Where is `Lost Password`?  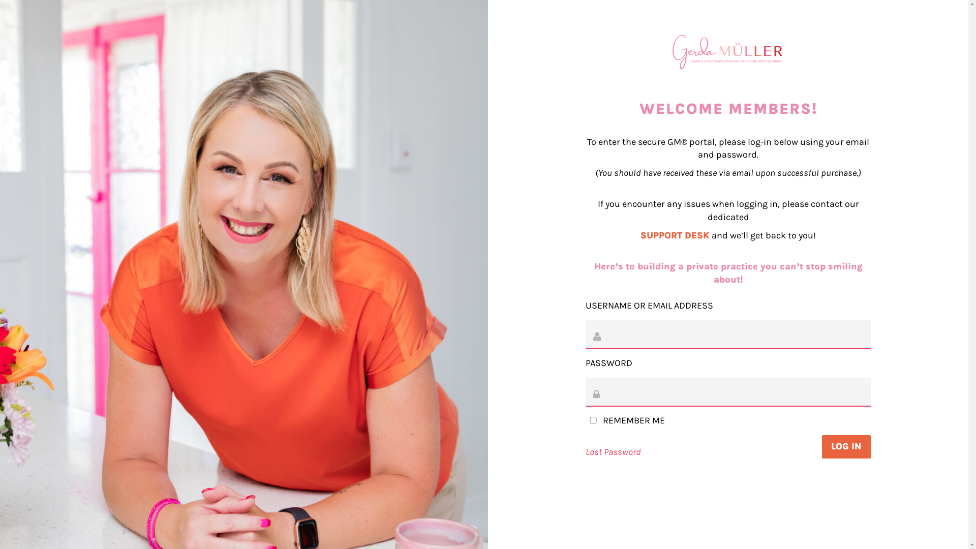
Lost Password is located at coordinates (613, 452).